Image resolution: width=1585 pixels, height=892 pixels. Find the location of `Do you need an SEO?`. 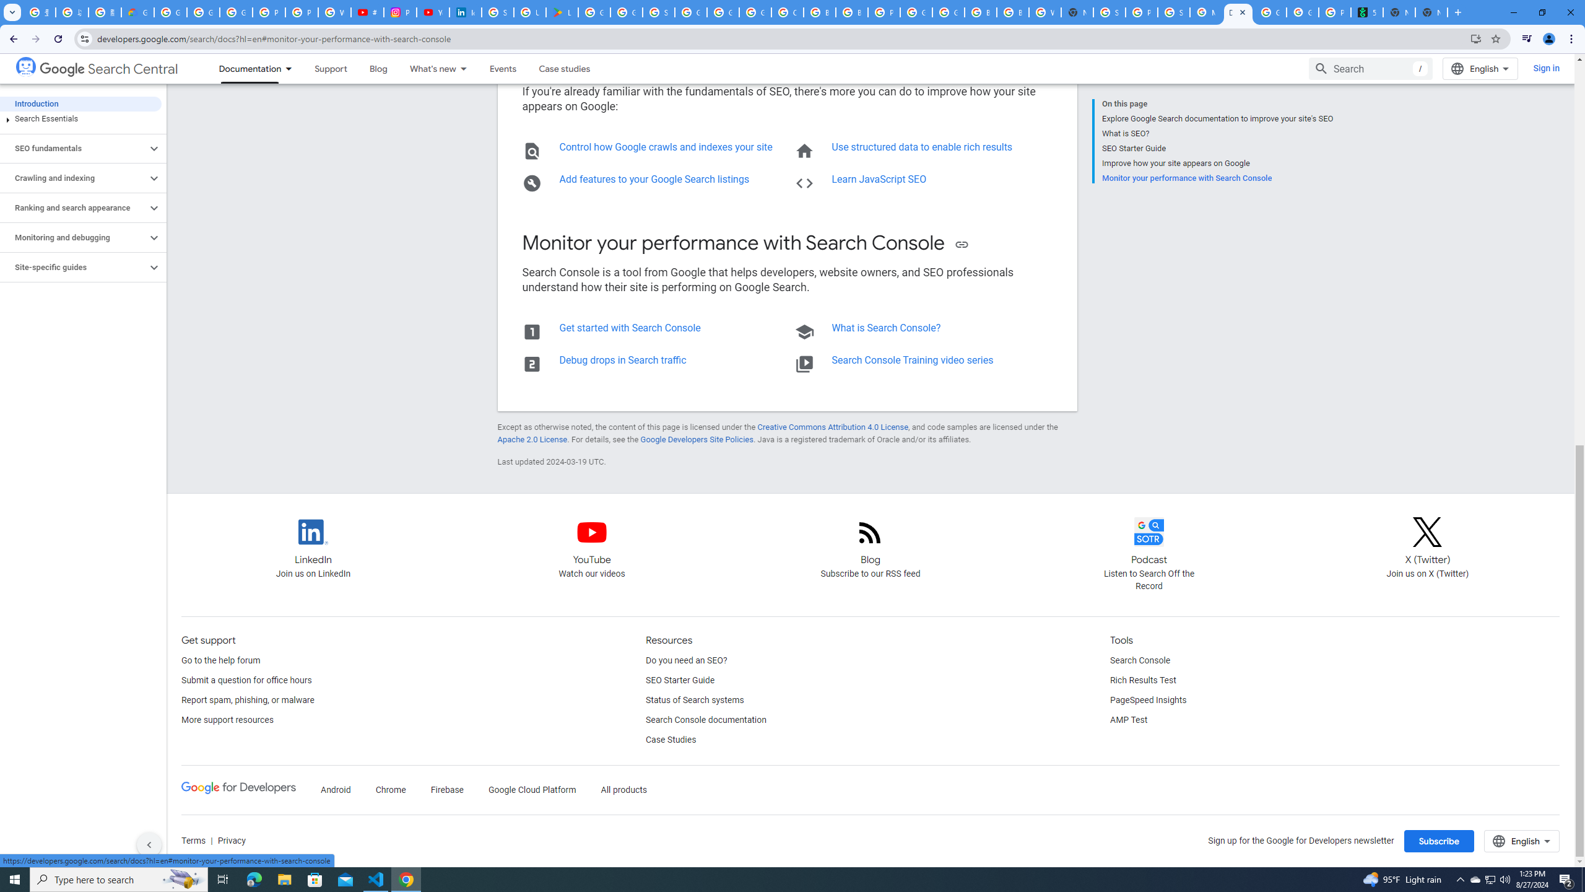

Do you need an SEO? is located at coordinates (686, 660).